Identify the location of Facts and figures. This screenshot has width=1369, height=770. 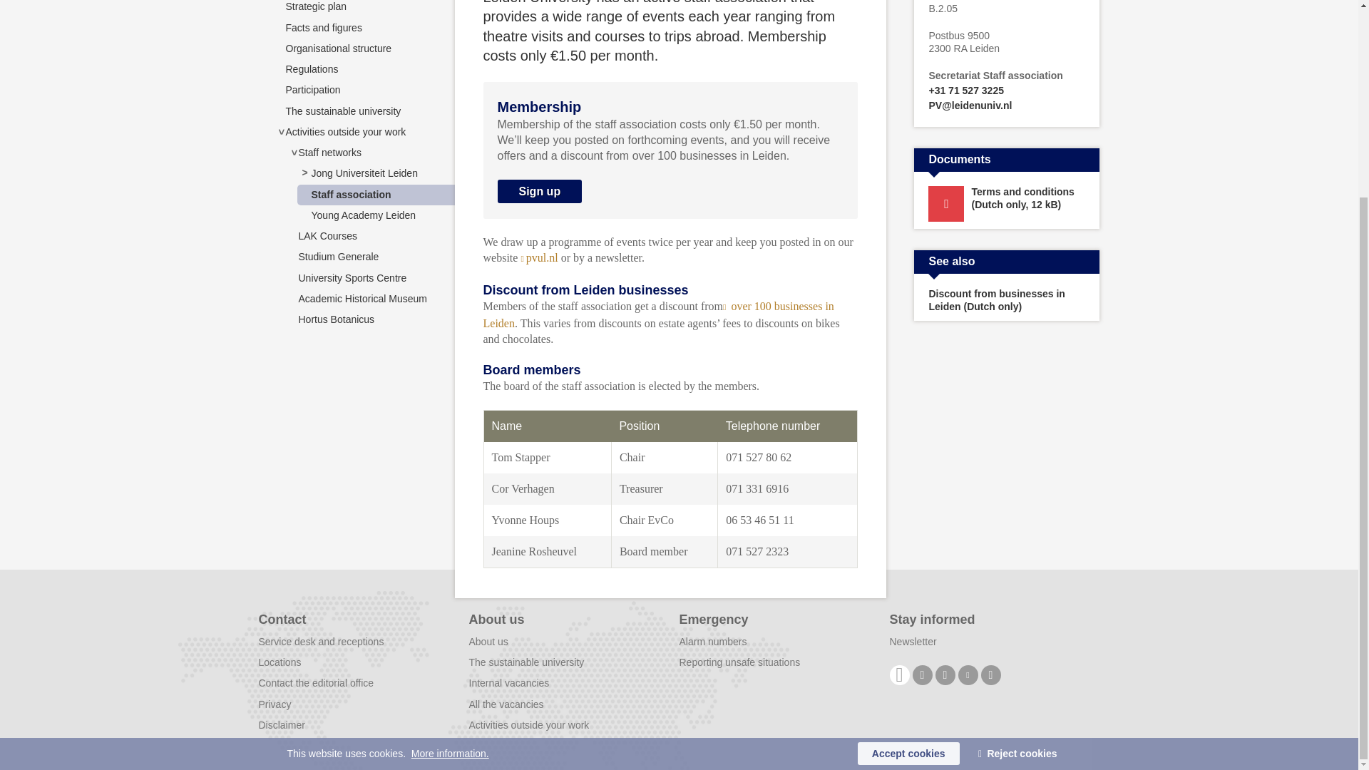
(322, 28).